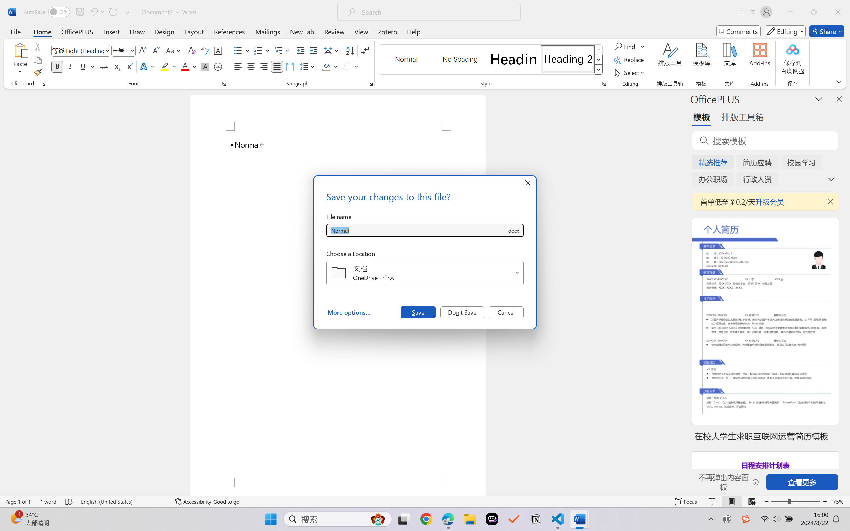 The image size is (850, 531). I want to click on Underline, so click(87, 66).